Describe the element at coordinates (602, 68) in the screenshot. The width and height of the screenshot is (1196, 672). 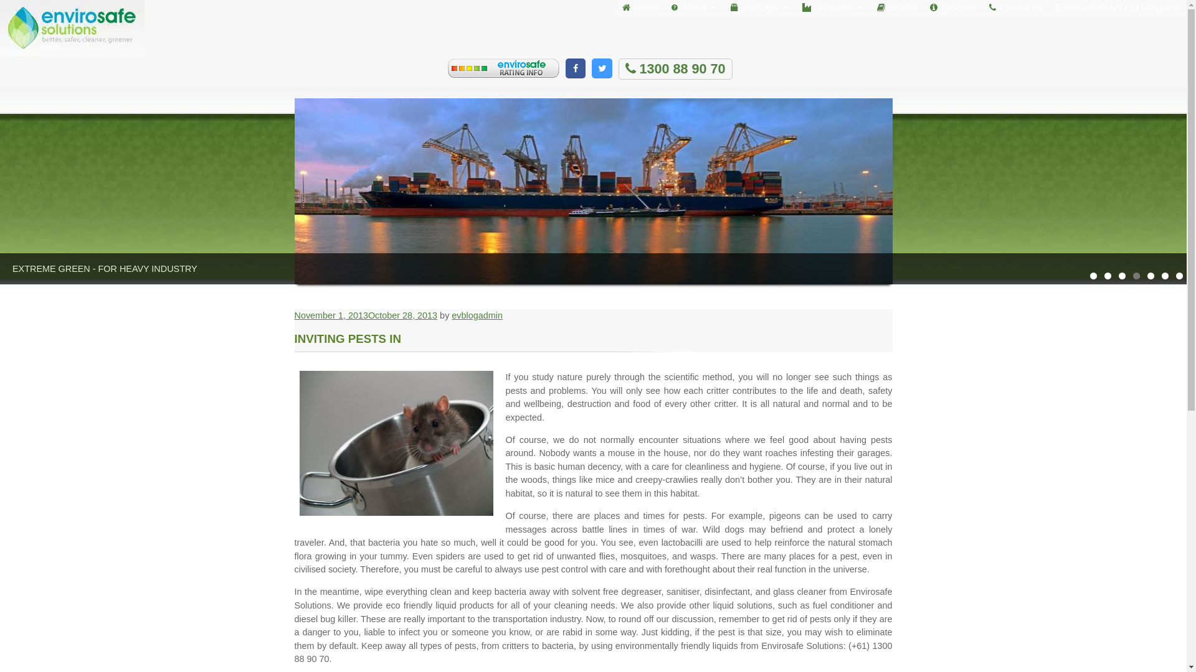
I see `Follow us on Twitter` at that location.